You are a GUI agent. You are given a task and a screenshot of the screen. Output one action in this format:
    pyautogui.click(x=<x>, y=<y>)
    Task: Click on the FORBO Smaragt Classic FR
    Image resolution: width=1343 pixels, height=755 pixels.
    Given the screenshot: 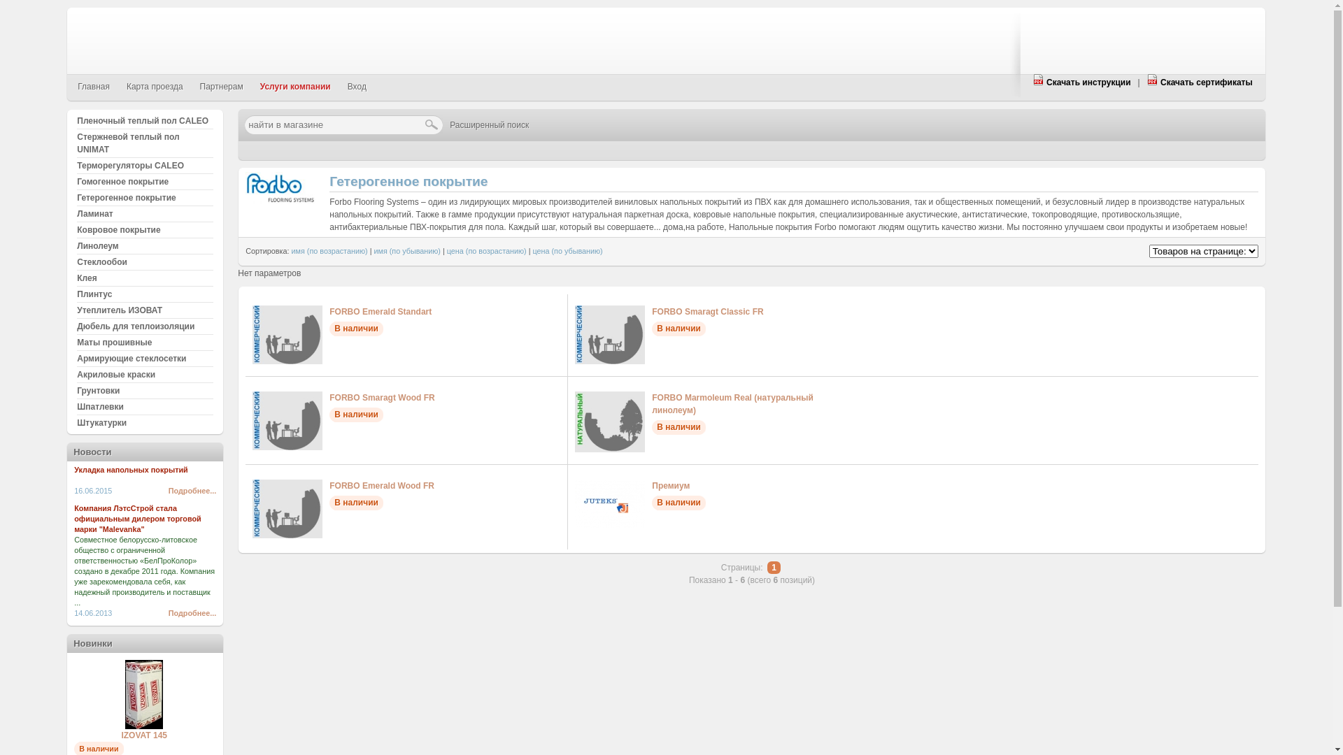 What is the action you would take?
    pyautogui.click(x=610, y=361)
    